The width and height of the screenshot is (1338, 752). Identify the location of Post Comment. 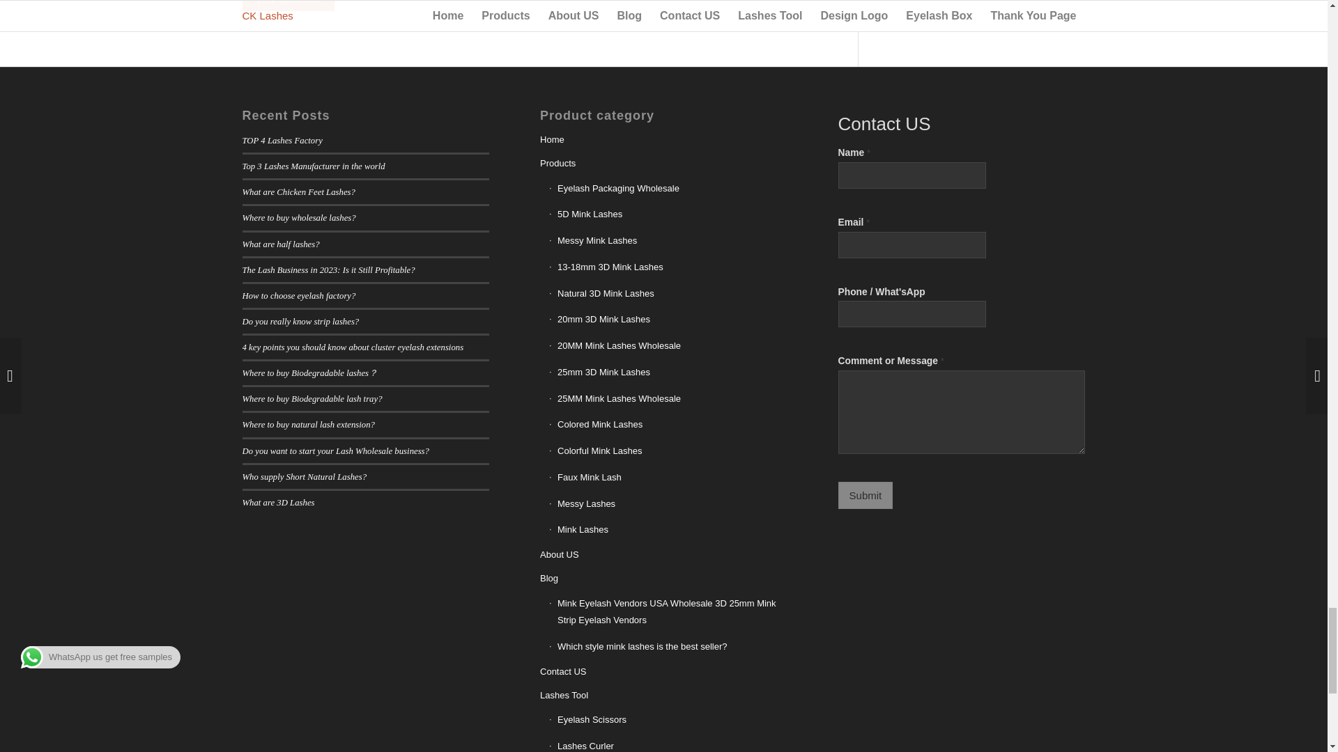
(289, 6).